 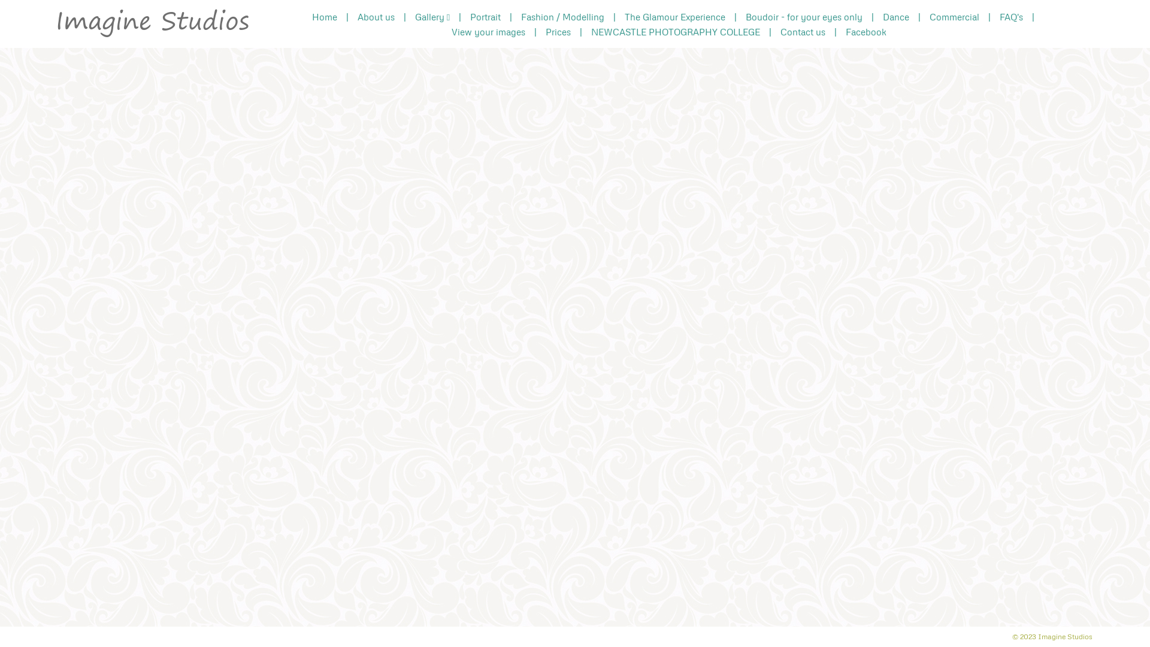 I want to click on Home, so click(x=325, y=17).